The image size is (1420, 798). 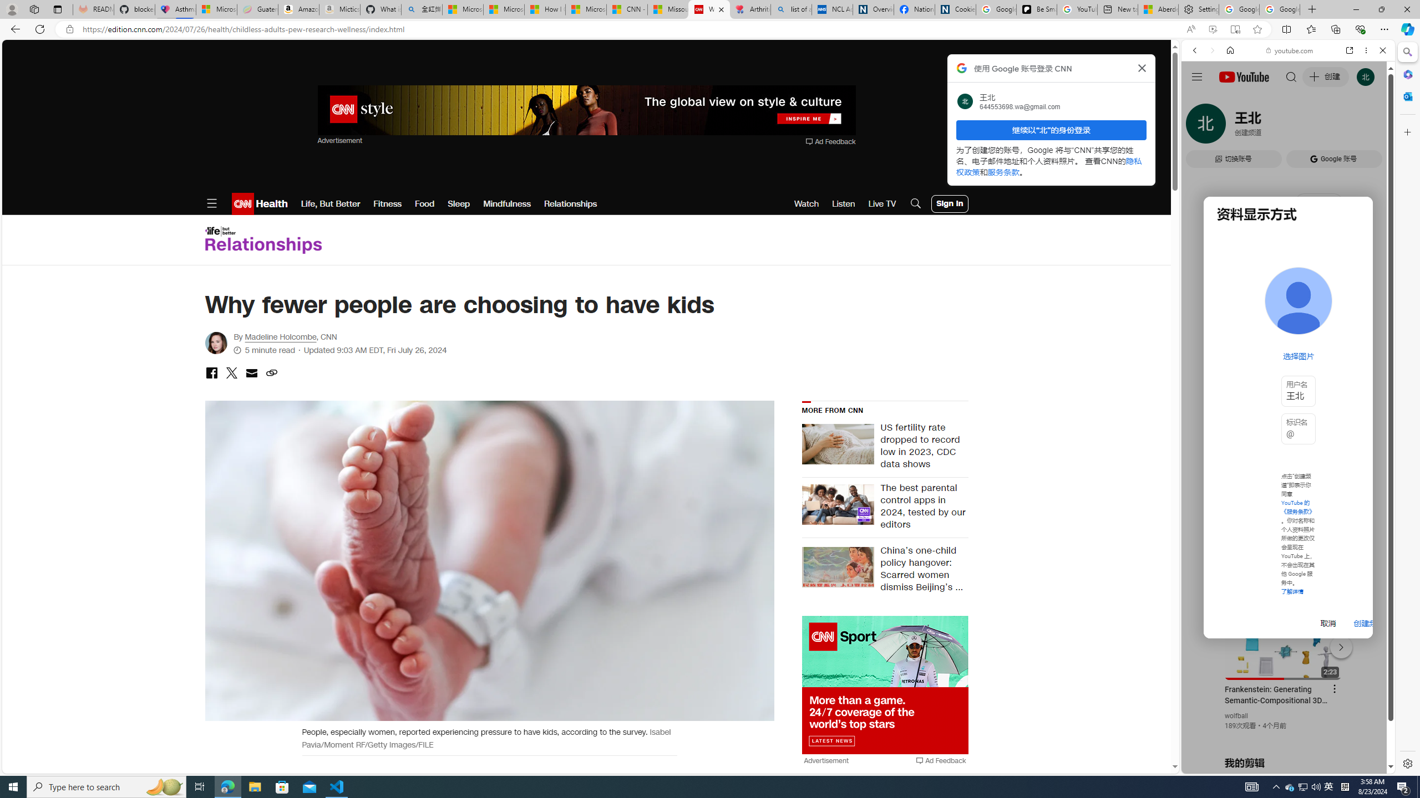 What do you see at coordinates (1356, 303) in the screenshot?
I see `Show More Music` at bounding box center [1356, 303].